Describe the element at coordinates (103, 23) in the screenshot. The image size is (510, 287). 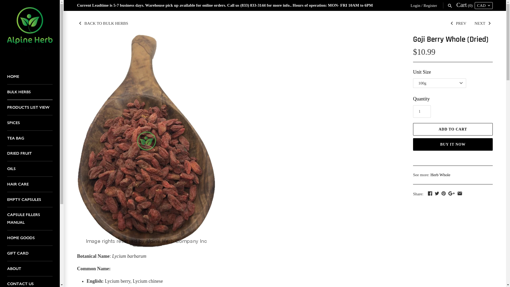
I see `LEFT BACK TO BULK HERBS` at that location.